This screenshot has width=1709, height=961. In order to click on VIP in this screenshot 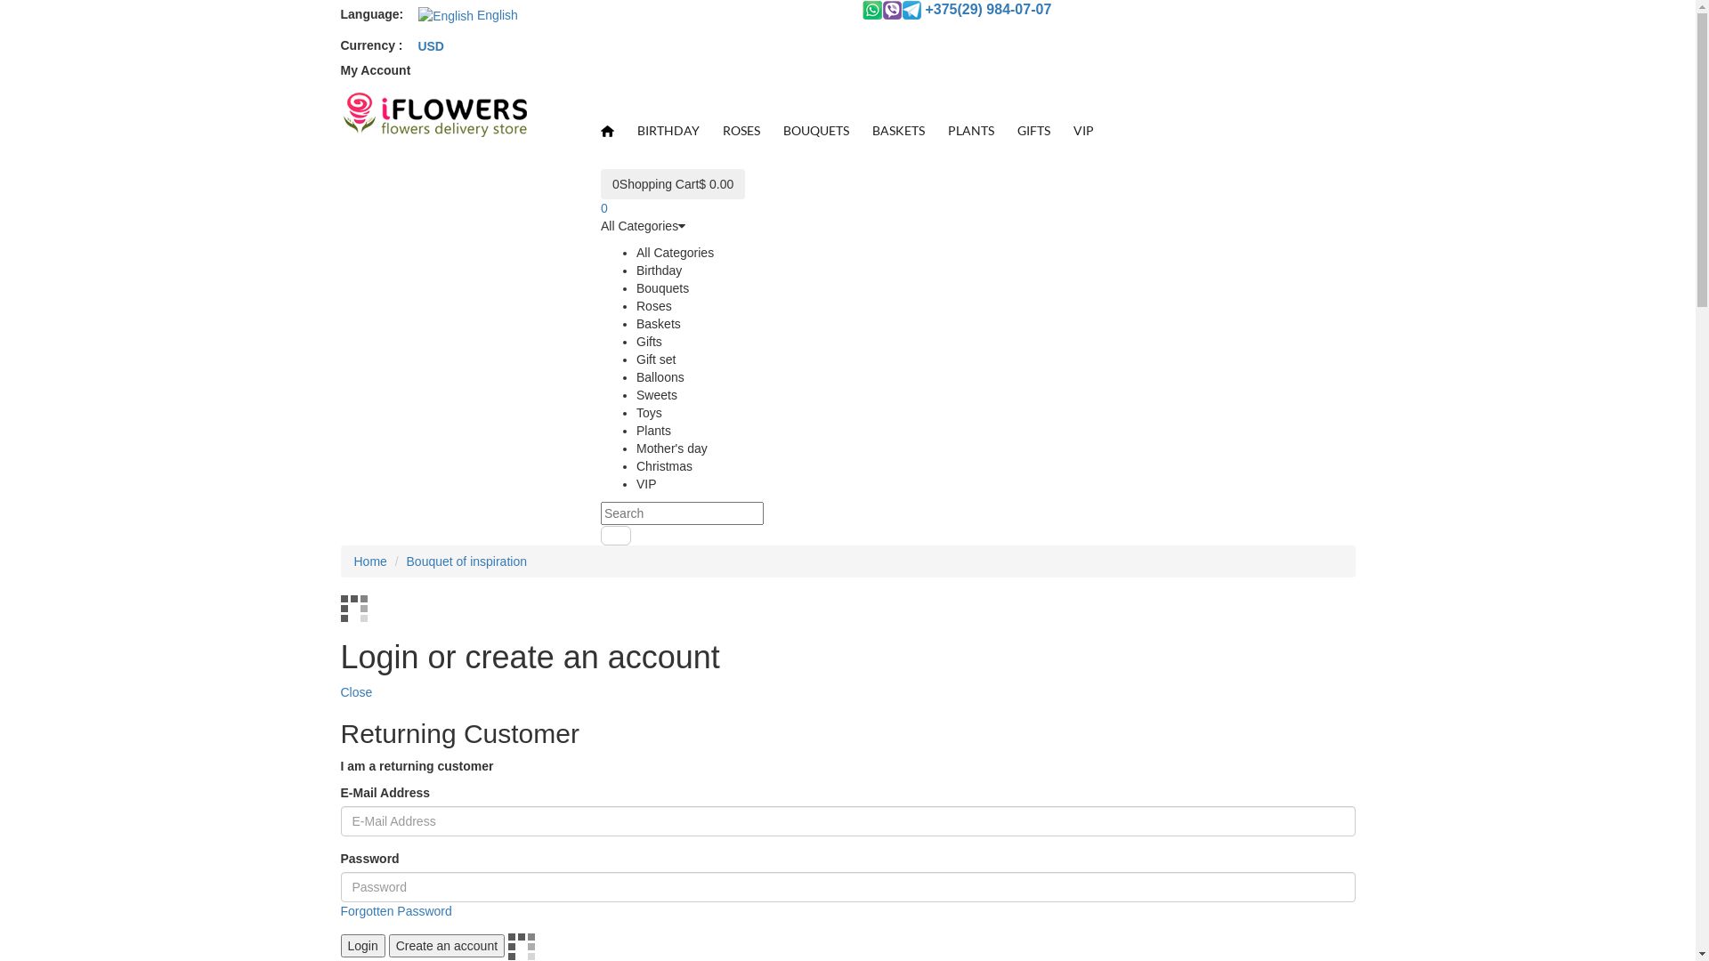, I will do `click(1084, 131)`.